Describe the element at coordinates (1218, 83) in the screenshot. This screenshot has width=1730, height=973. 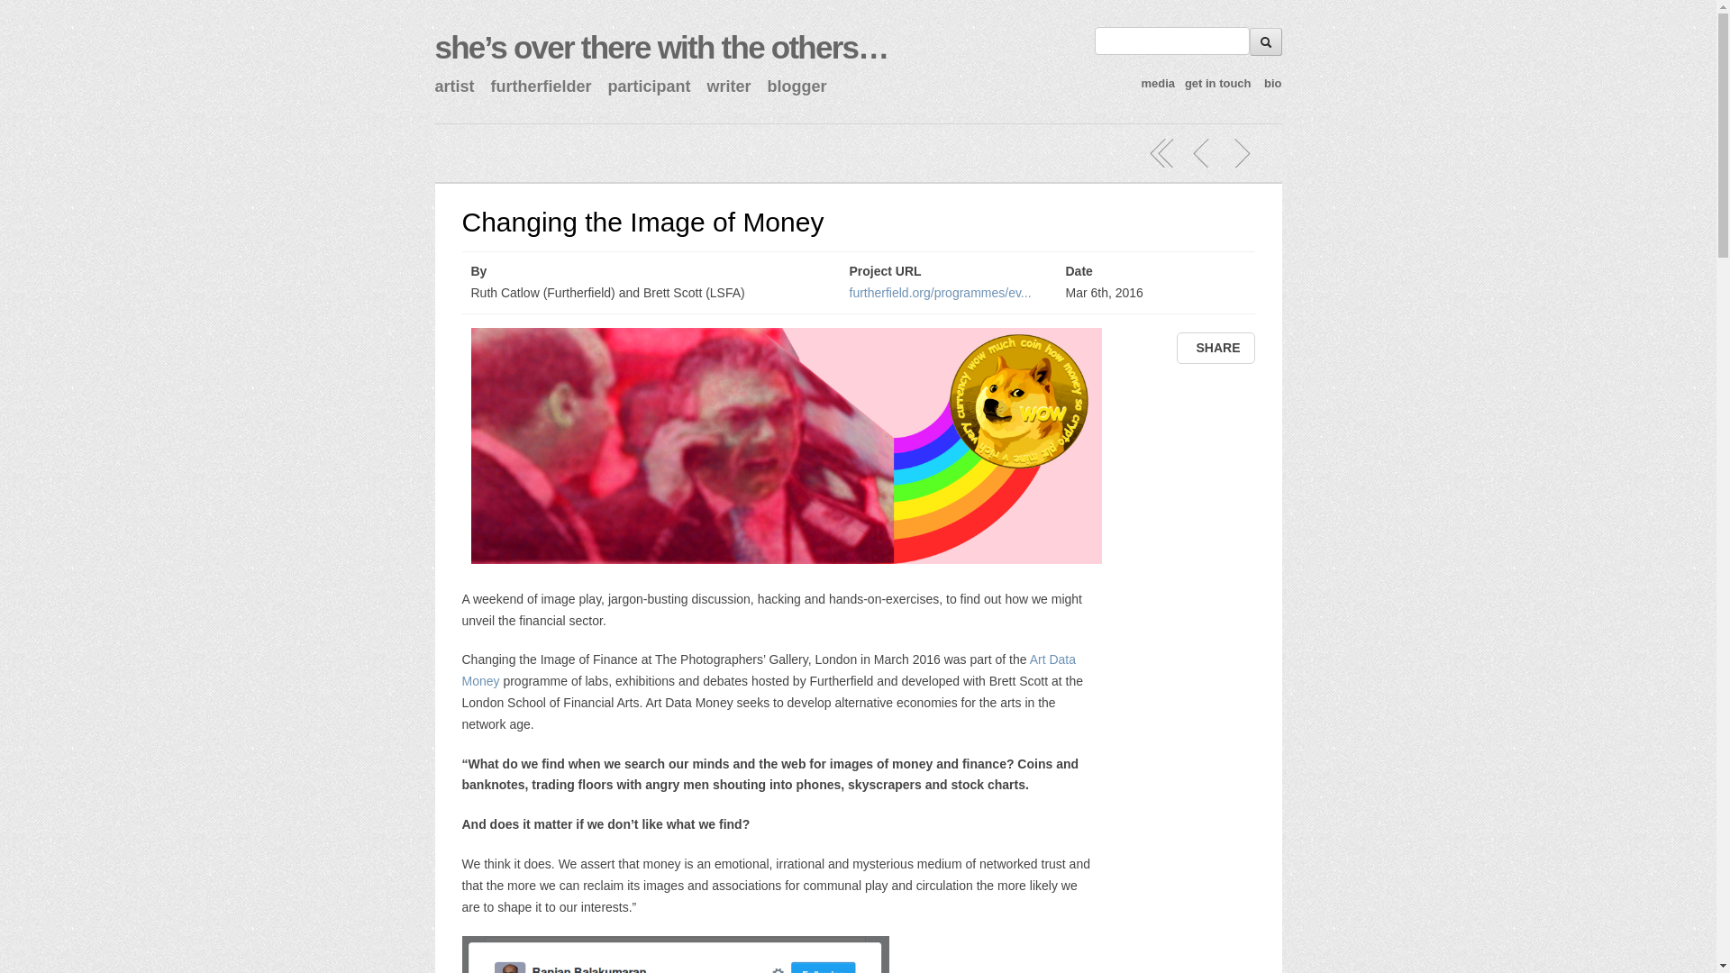
I see `get in touch` at that location.